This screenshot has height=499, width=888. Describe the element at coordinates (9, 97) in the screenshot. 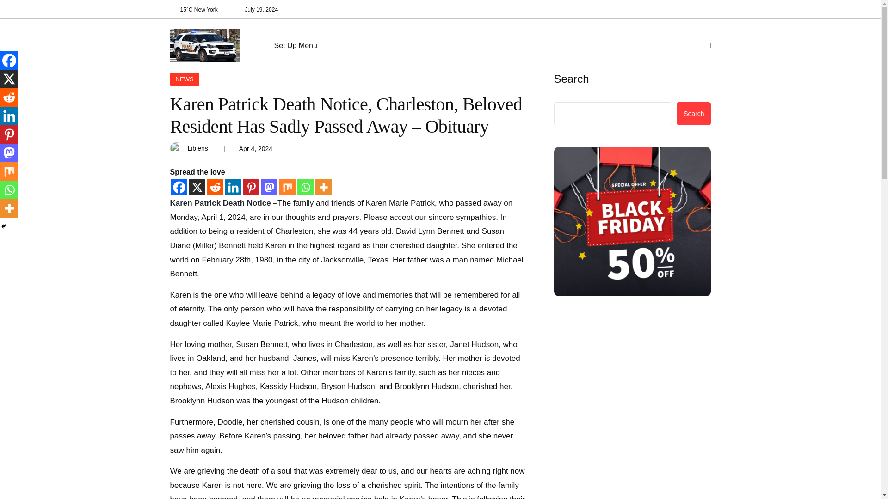

I see `Reddit` at that location.